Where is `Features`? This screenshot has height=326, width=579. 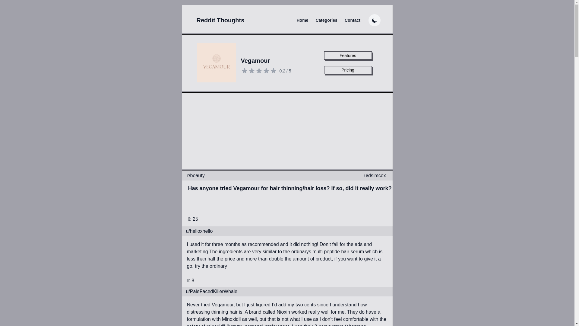
Features is located at coordinates (348, 55).